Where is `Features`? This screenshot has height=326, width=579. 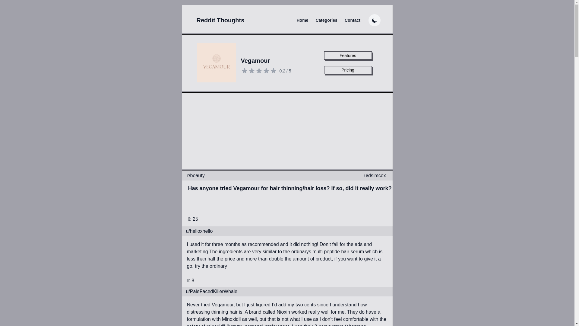
Features is located at coordinates (348, 55).